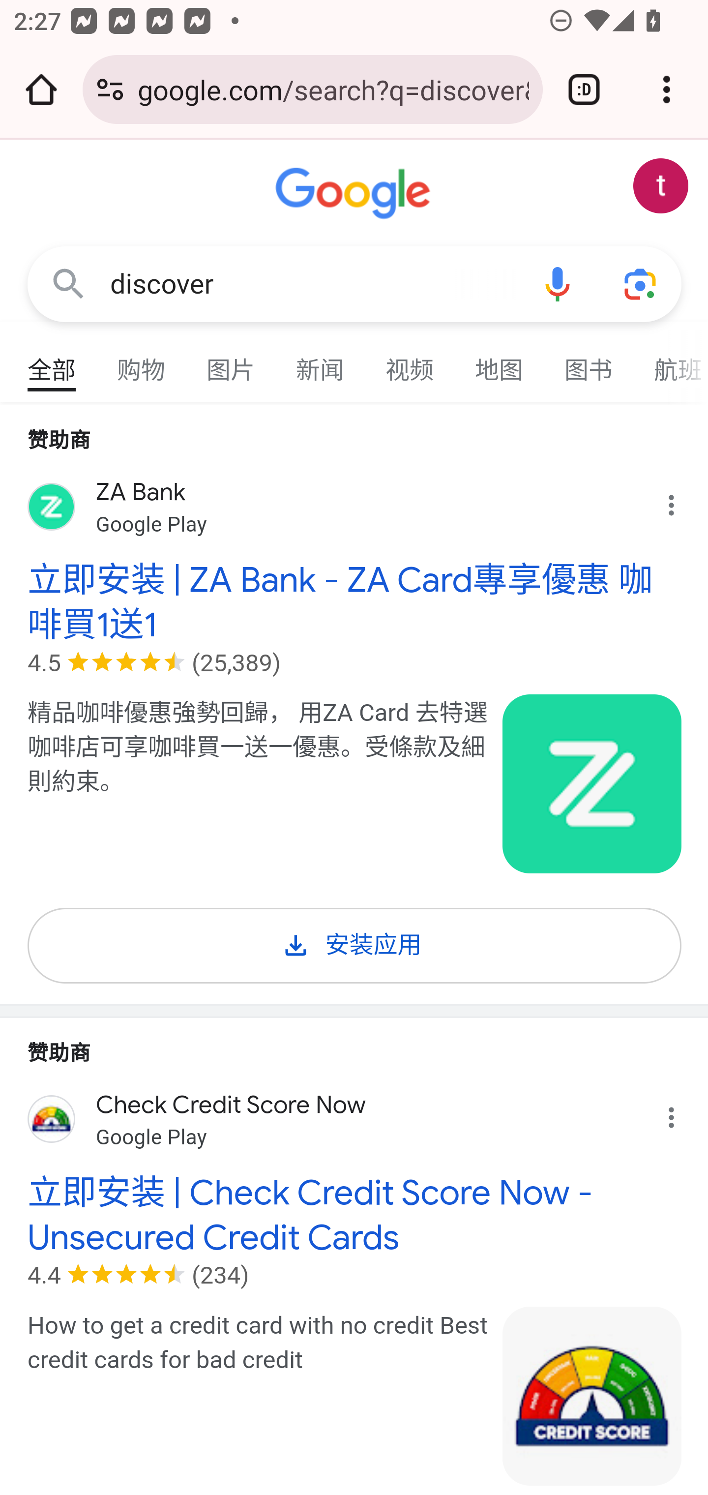 Image resolution: width=708 pixels, height=1495 pixels. Describe the element at coordinates (589, 361) in the screenshot. I see `图书` at that location.